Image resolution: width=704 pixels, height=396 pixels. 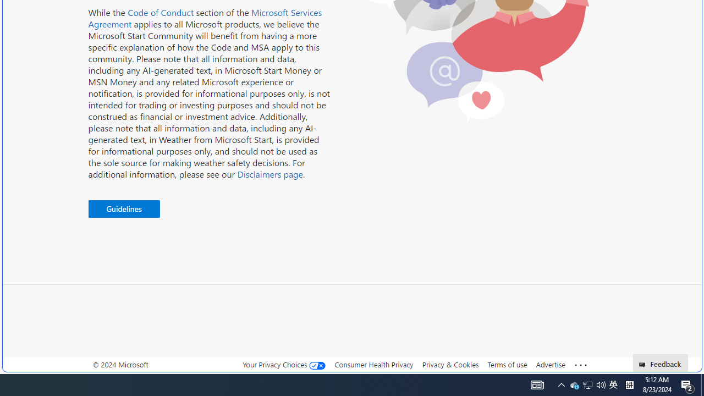 I want to click on Class: oneFooter_seeMore-DS-EntryPoint1-1, so click(x=581, y=365).